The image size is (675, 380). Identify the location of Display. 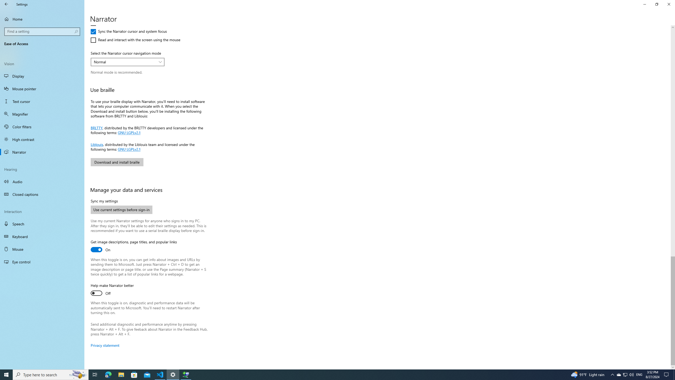
(42, 76).